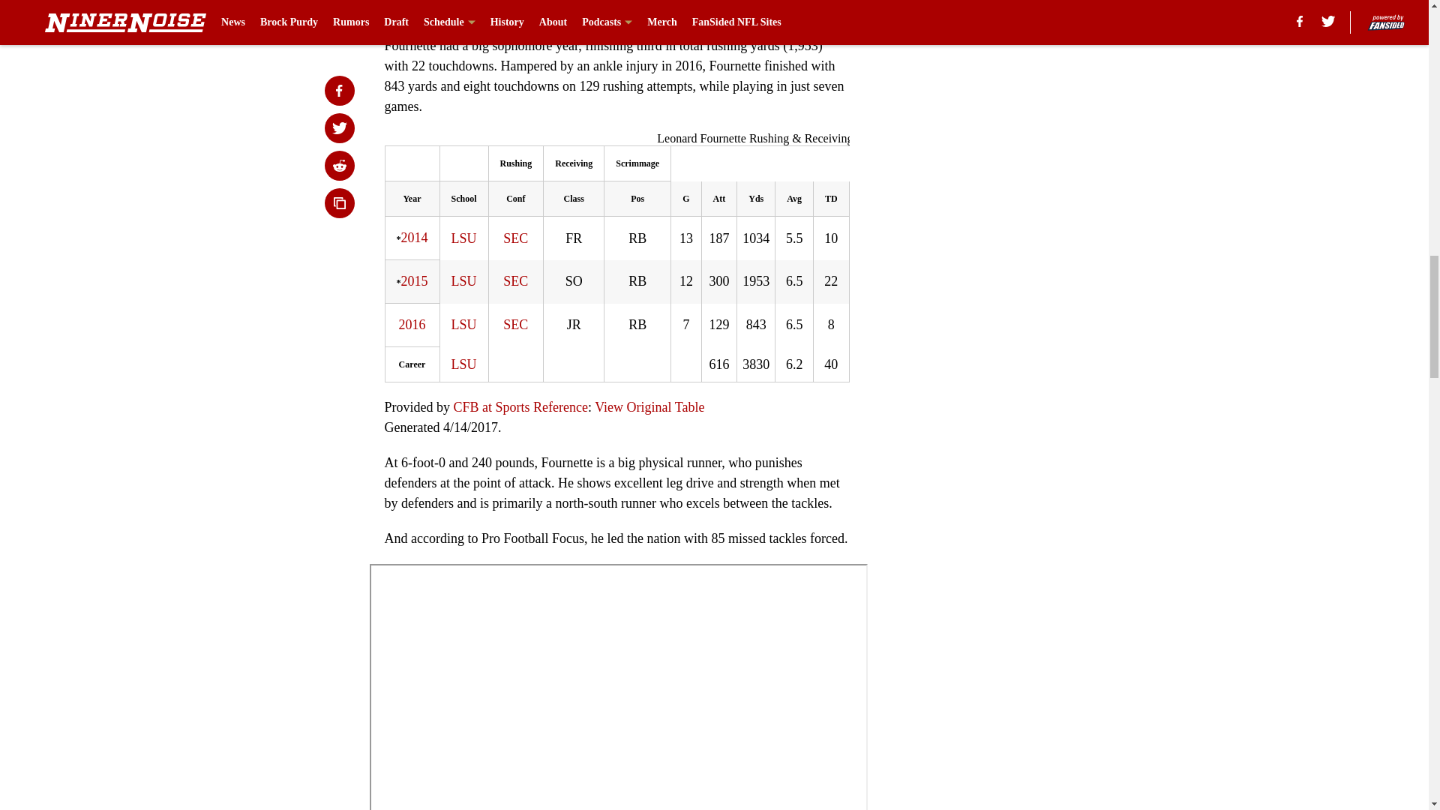 Image resolution: width=1440 pixels, height=810 pixels. What do you see at coordinates (515, 280) in the screenshot?
I see `SEC` at bounding box center [515, 280].